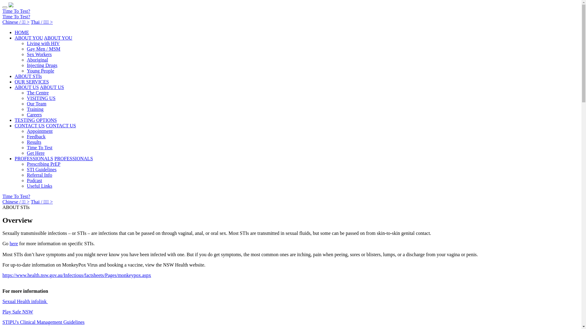 The height and width of the screenshot is (329, 586). Describe the element at coordinates (39, 54) in the screenshot. I see `Sex Workers` at that location.